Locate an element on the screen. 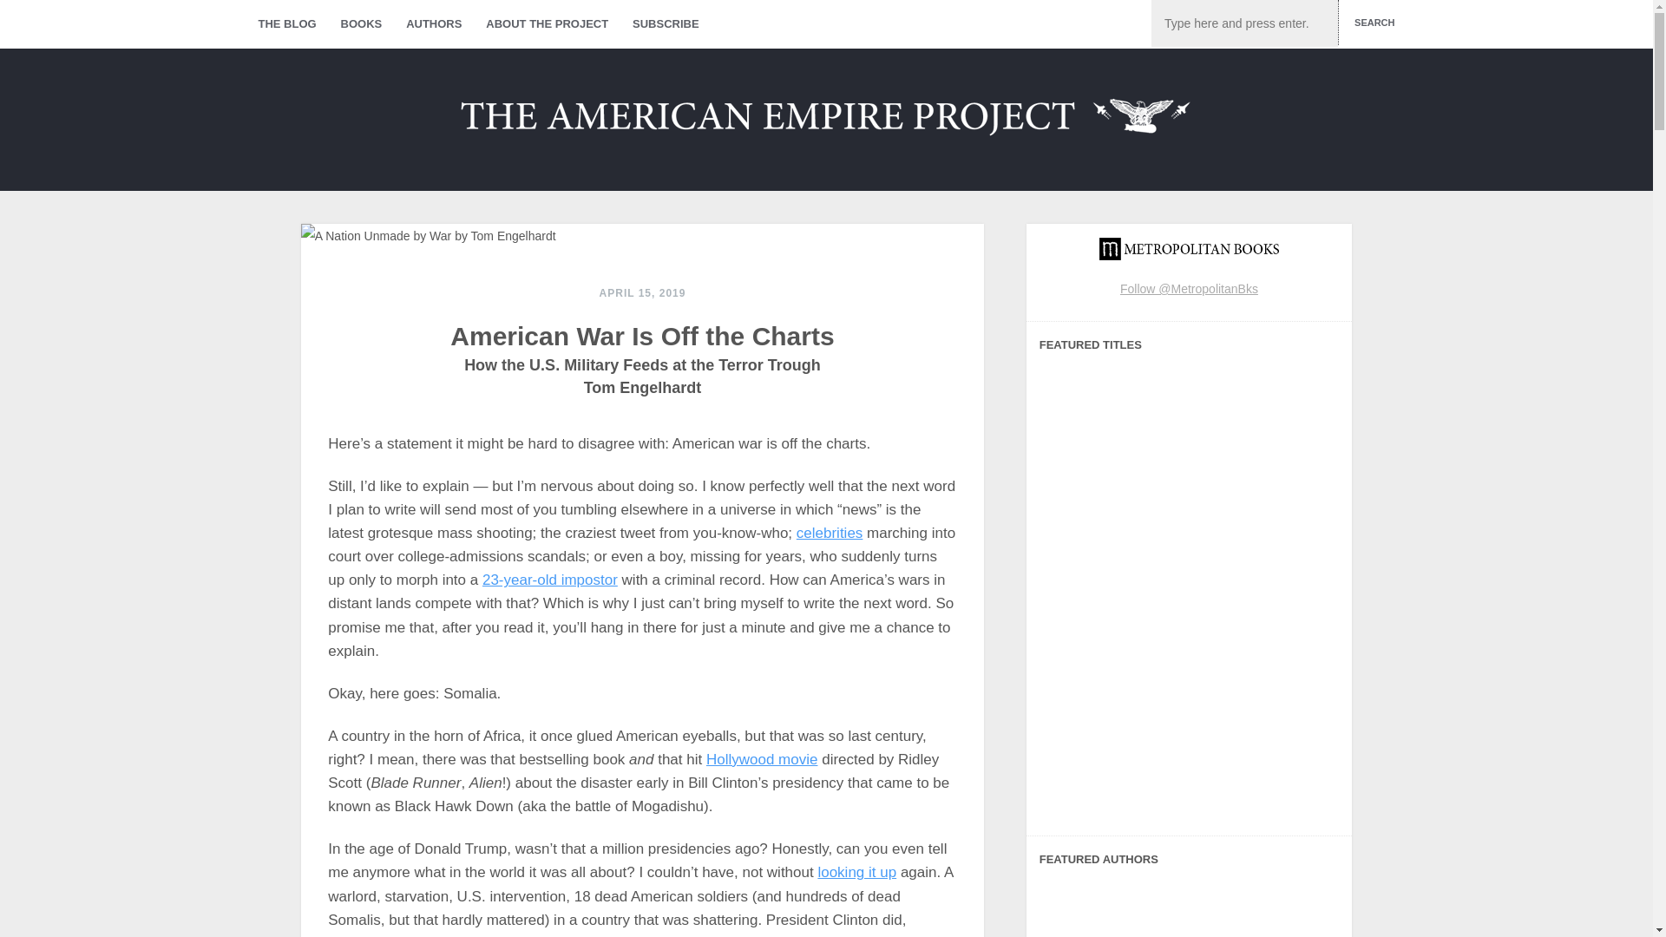  Hollywood movie is located at coordinates (762, 759).